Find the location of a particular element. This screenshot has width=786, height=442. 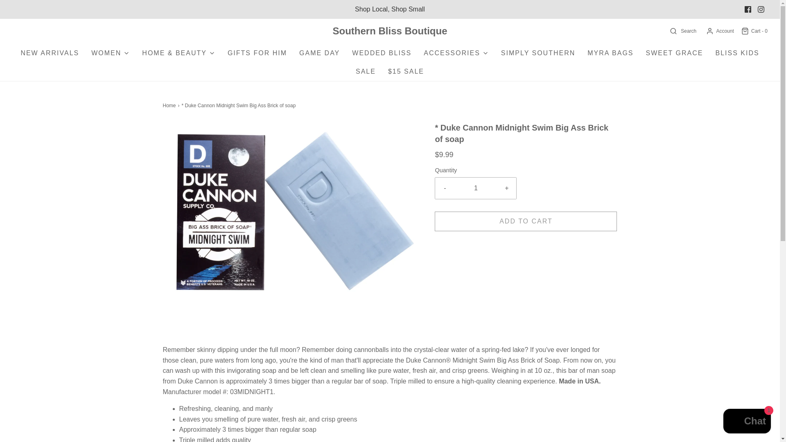

1 is located at coordinates (476, 188).